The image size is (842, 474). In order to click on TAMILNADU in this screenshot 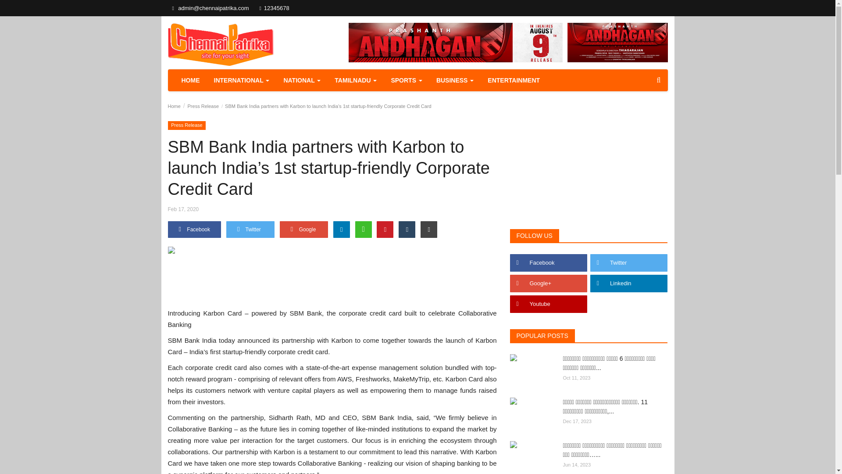, I will do `click(355, 80)`.